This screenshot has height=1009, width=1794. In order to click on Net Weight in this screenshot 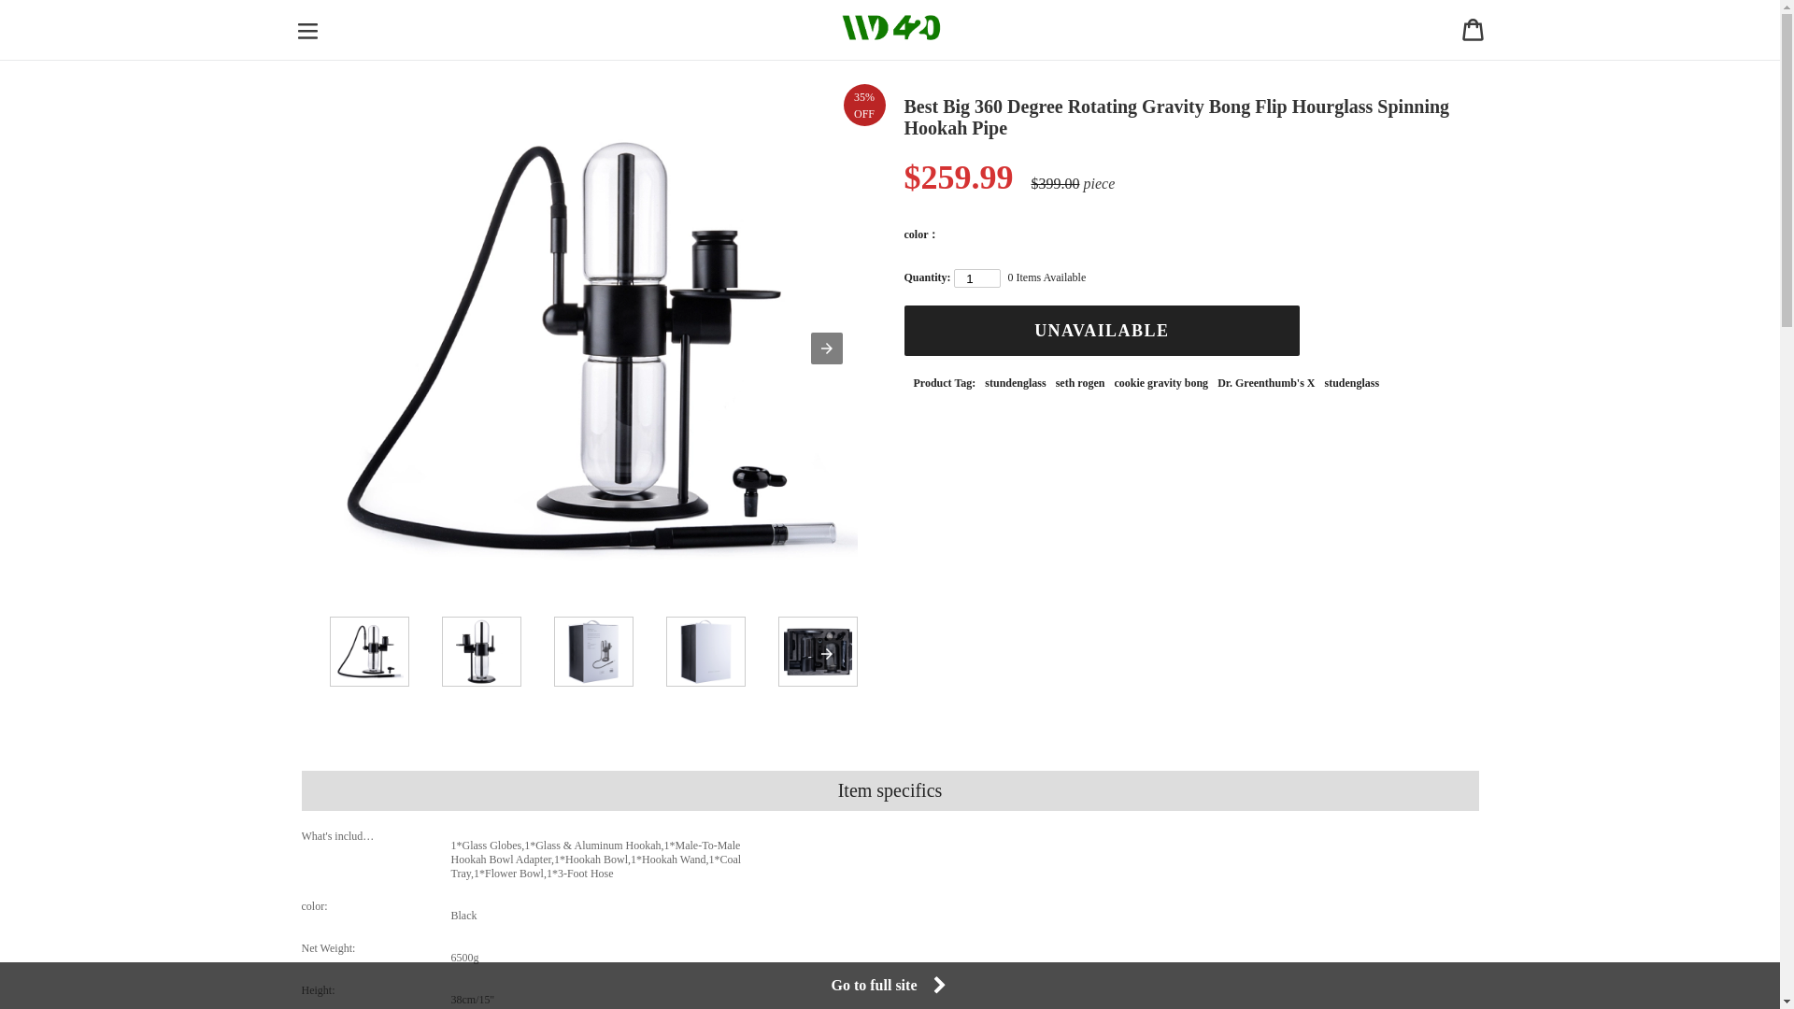, I will do `click(357, 947)`.